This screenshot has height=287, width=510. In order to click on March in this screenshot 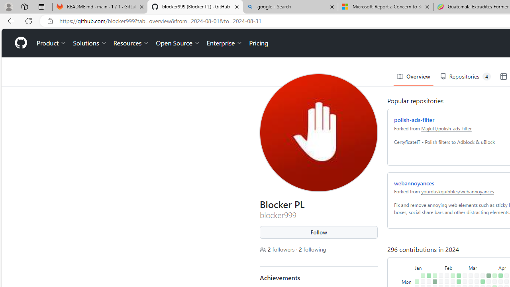, I will do `click(481, 238)`.